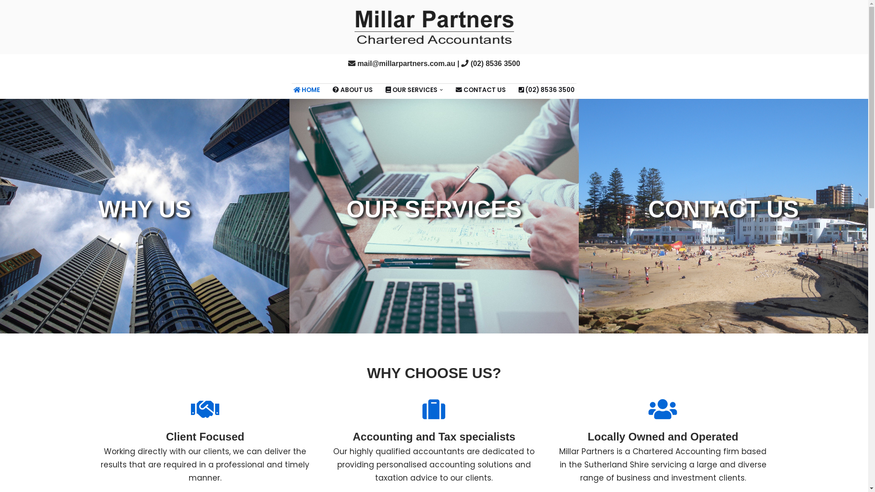  What do you see at coordinates (724, 216) in the screenshot?
I see `CONTACT US` at bounding box center [724, 216].